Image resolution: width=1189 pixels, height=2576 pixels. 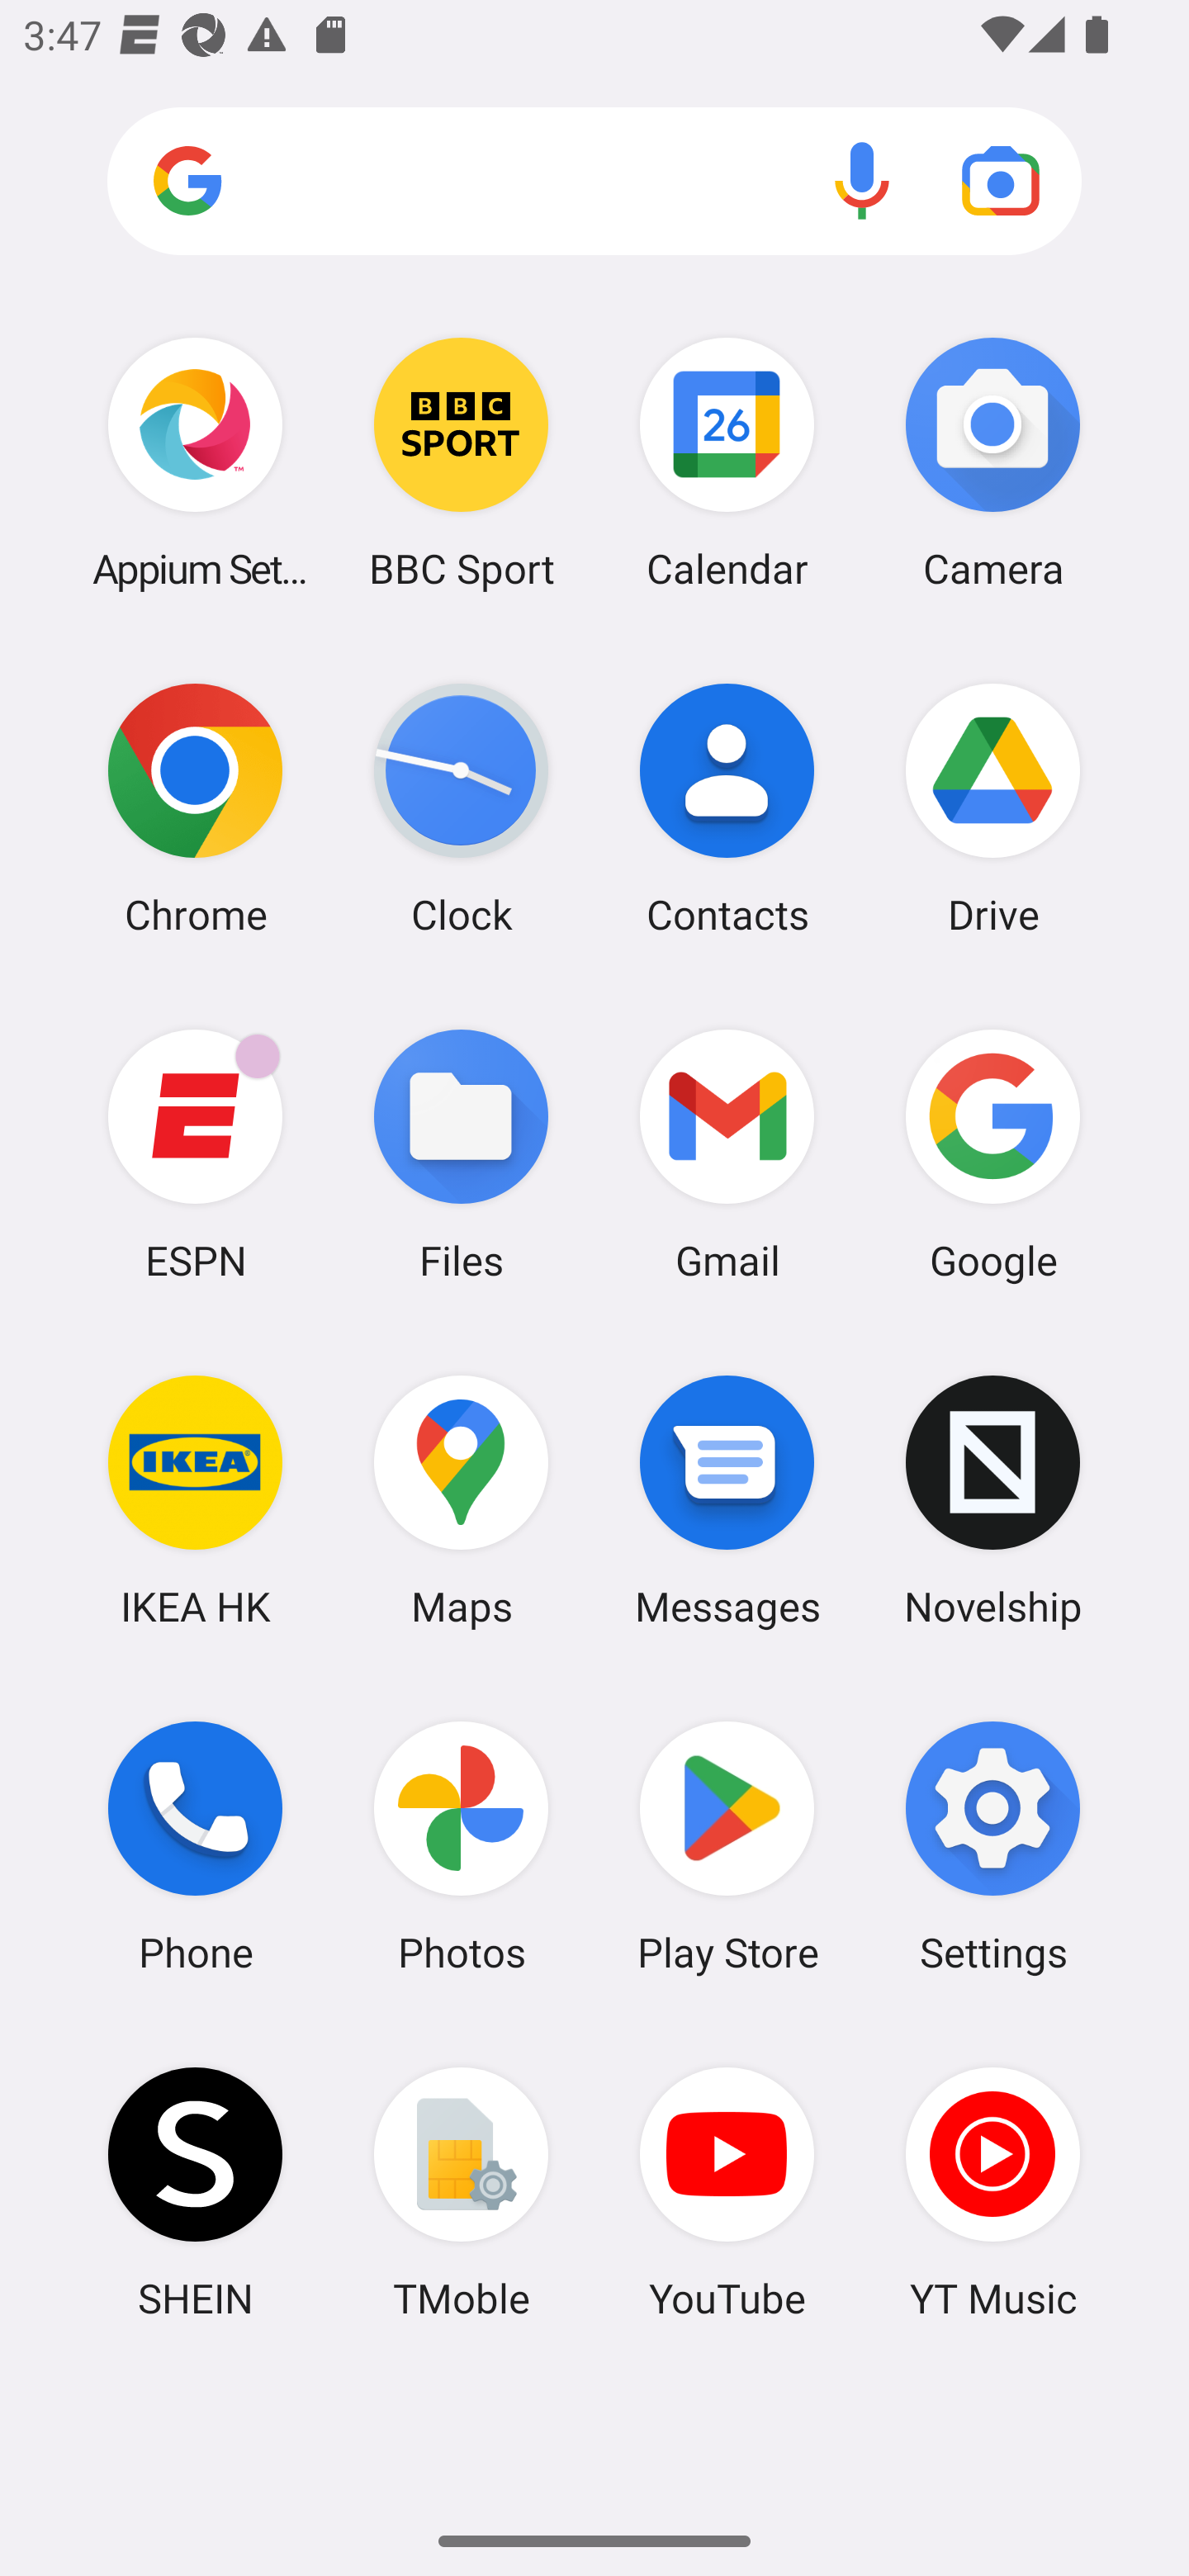 I want to click on Gmail, so click(x=727, y=1153).